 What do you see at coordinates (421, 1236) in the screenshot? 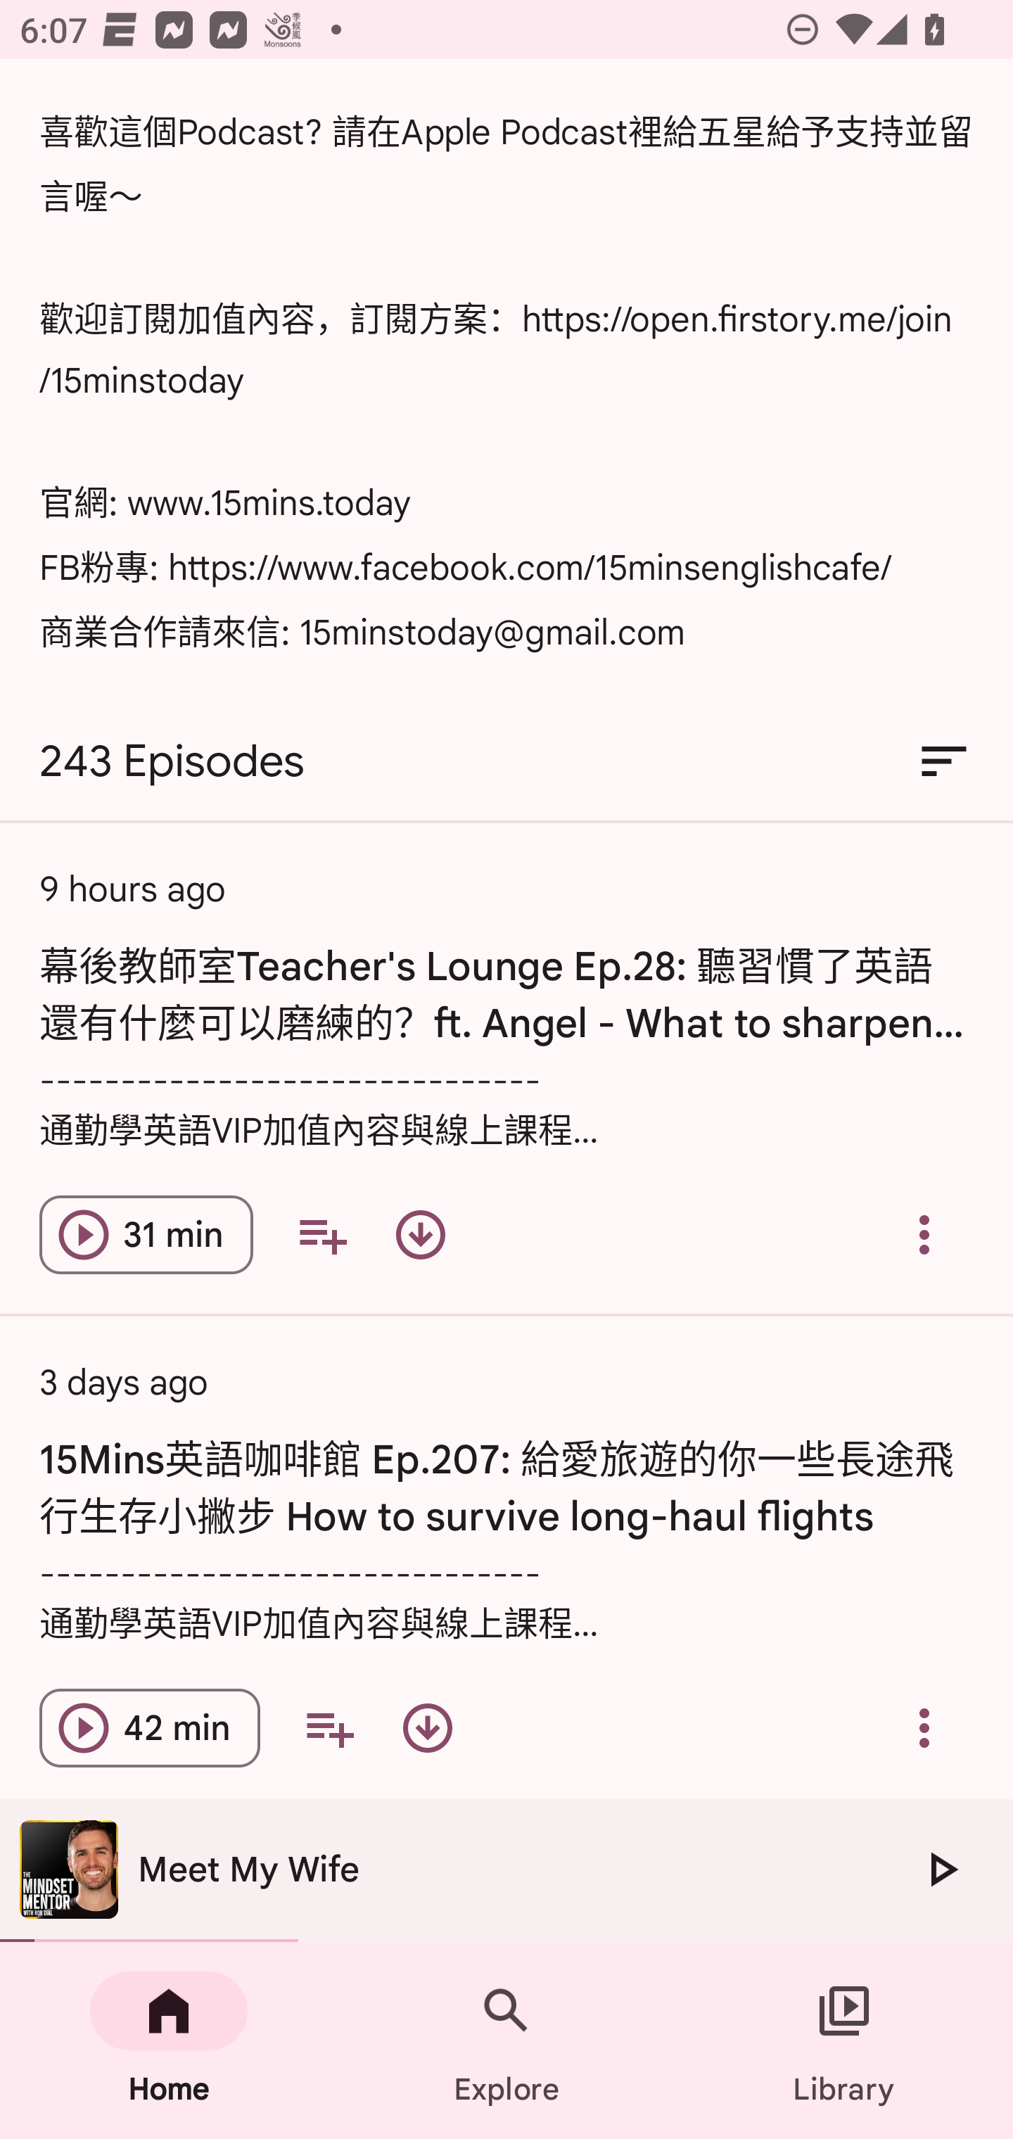
I see `Download episode` at bounding box center [421, 1236].